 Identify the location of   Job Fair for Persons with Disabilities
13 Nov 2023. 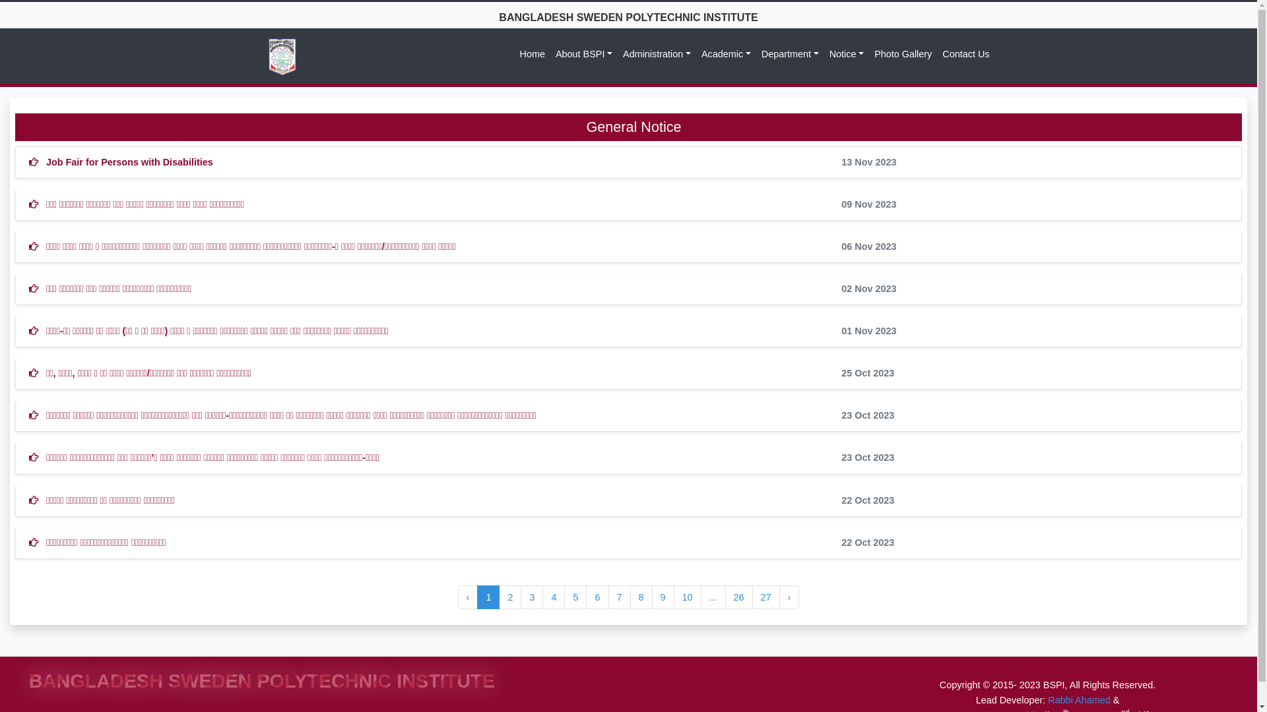
(628, 162).